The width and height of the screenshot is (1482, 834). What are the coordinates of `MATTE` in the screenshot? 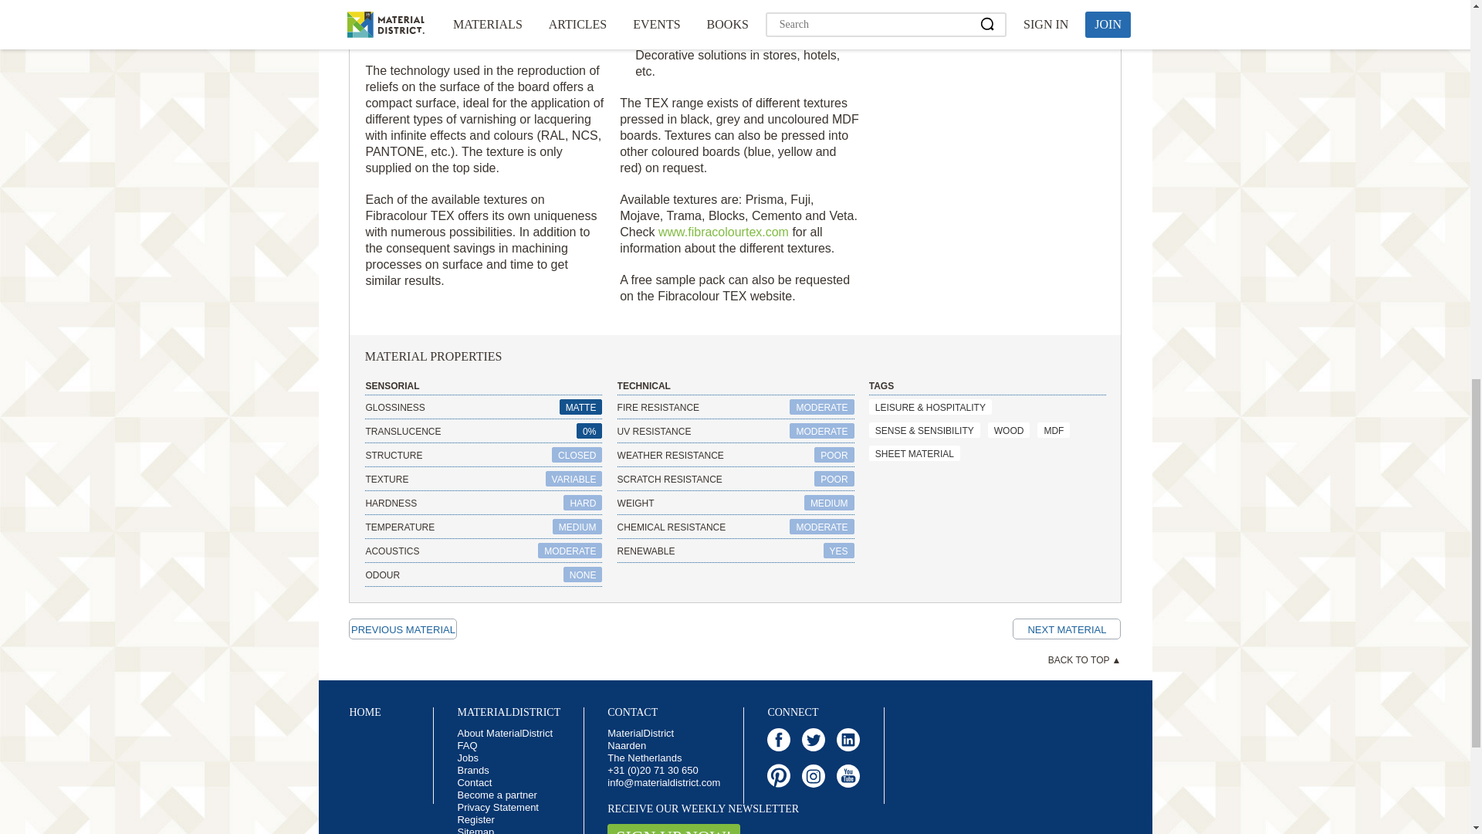 It's located at (581, 406).